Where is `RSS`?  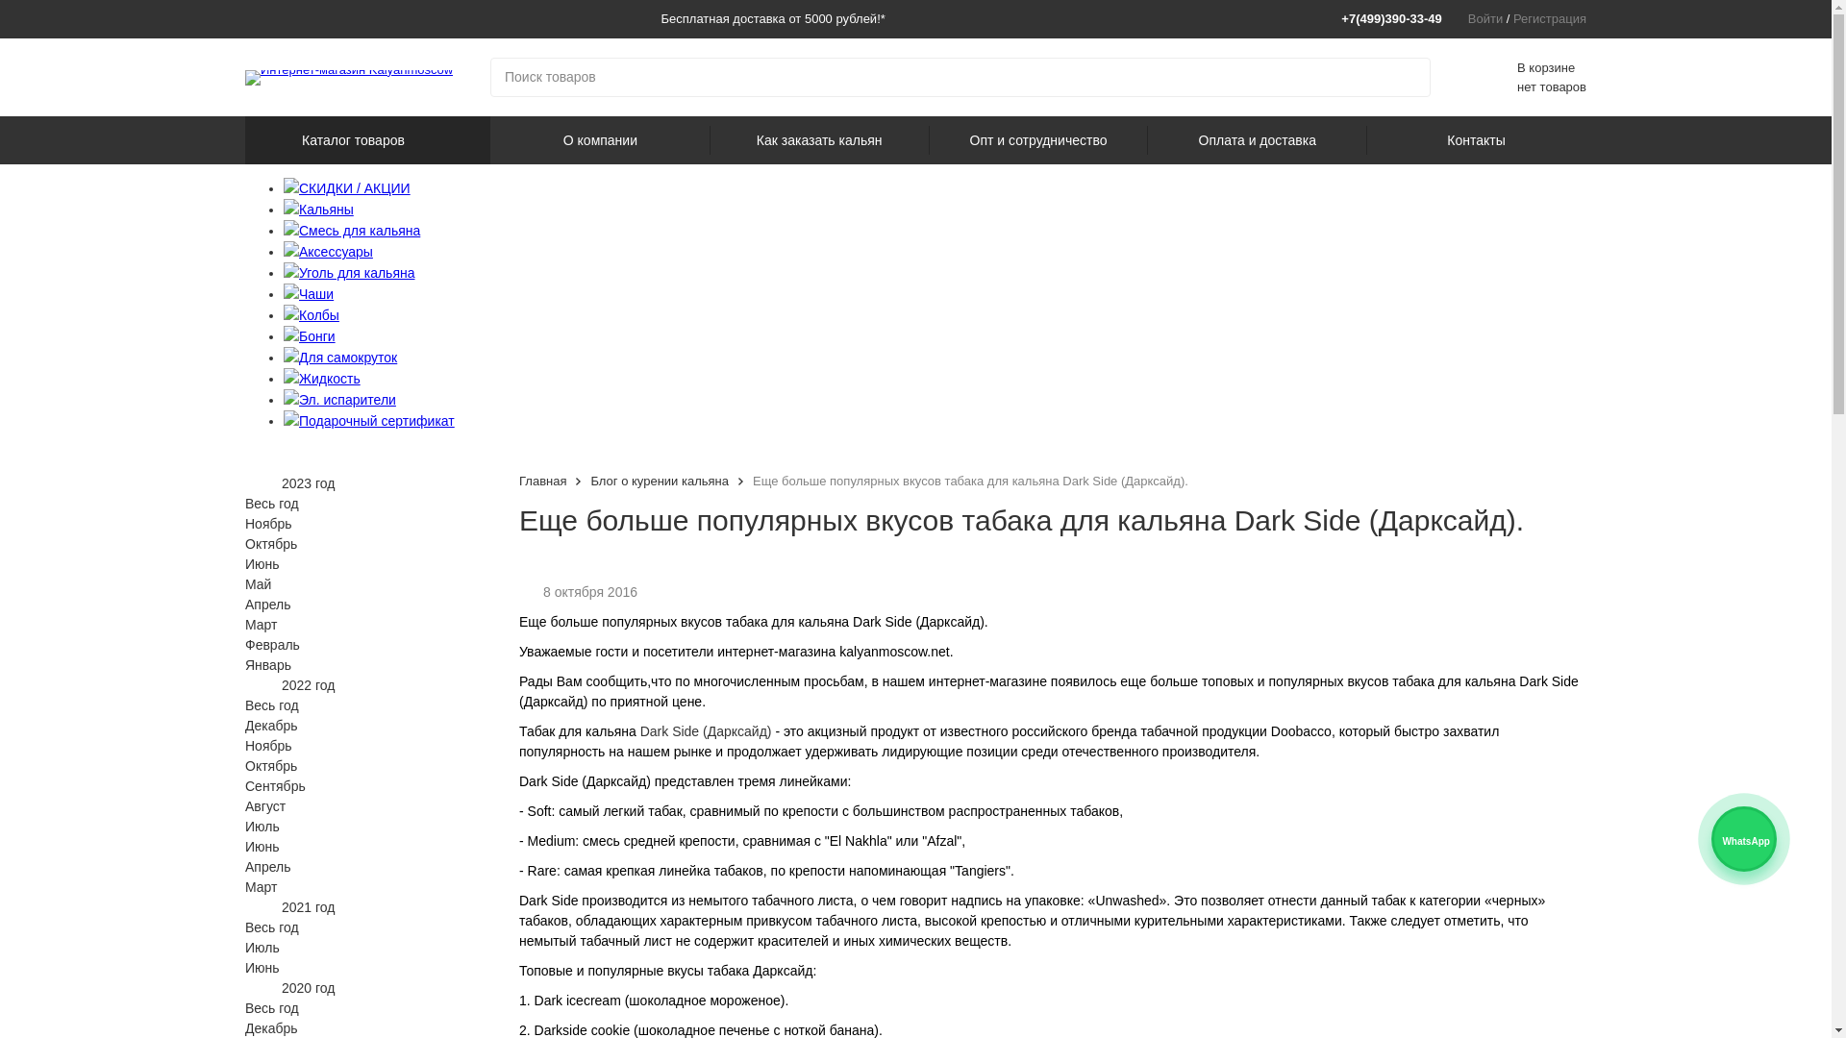
RSS is located at coordinates (542, 546).